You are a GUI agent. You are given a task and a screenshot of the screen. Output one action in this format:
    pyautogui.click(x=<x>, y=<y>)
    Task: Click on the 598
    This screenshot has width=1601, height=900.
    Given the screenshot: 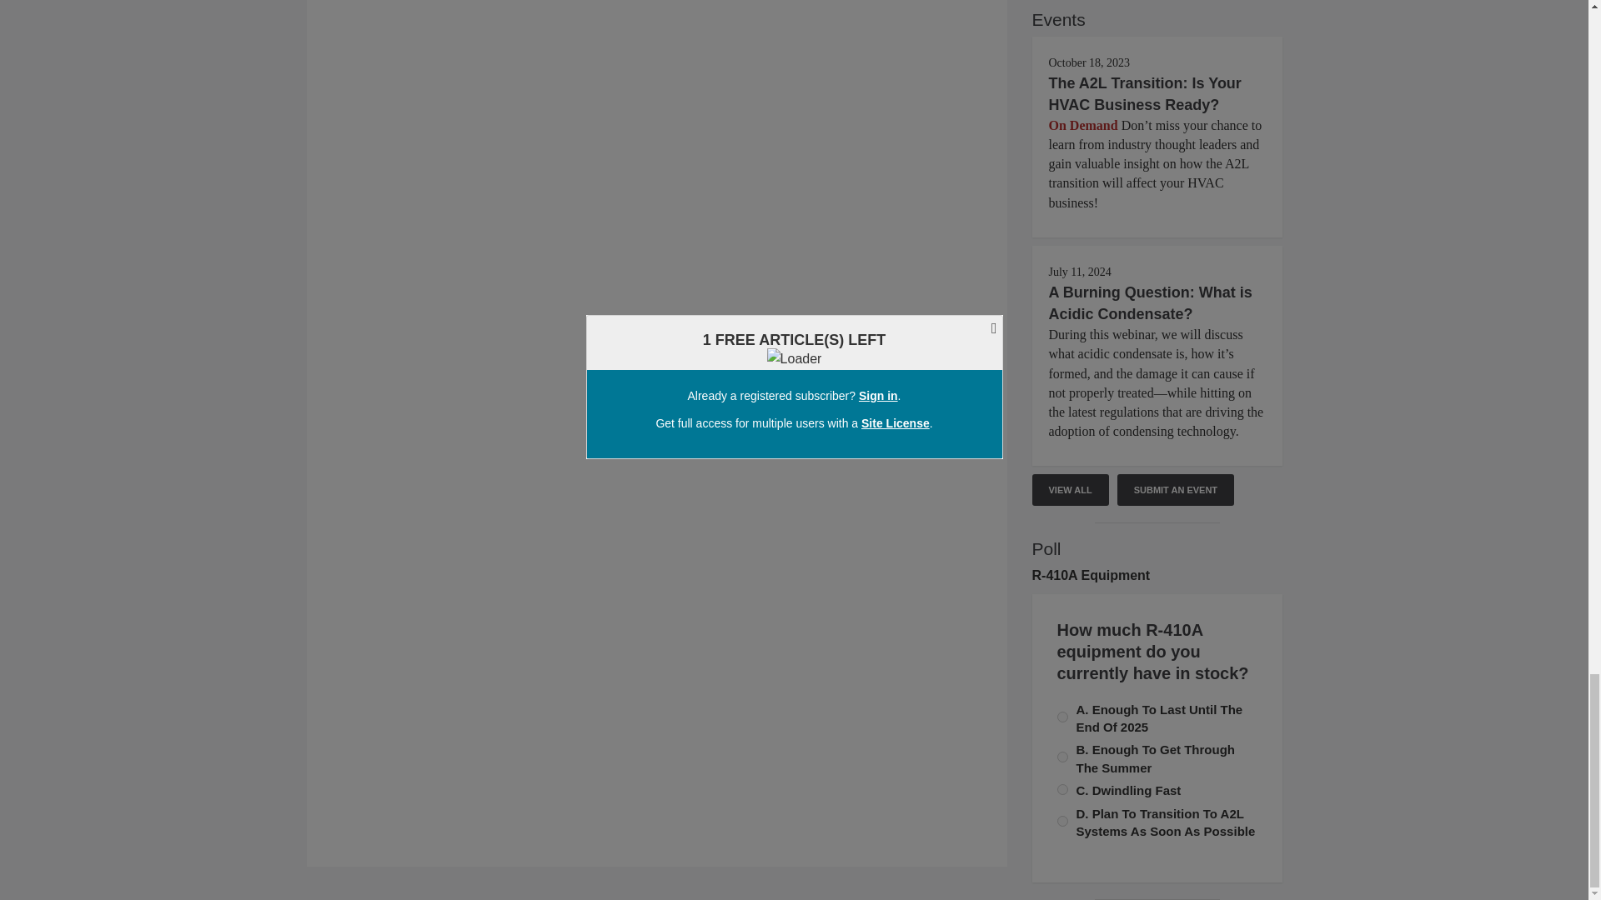 What is the action you would take?
    pyautogui.click(x=1062, y=788)
    